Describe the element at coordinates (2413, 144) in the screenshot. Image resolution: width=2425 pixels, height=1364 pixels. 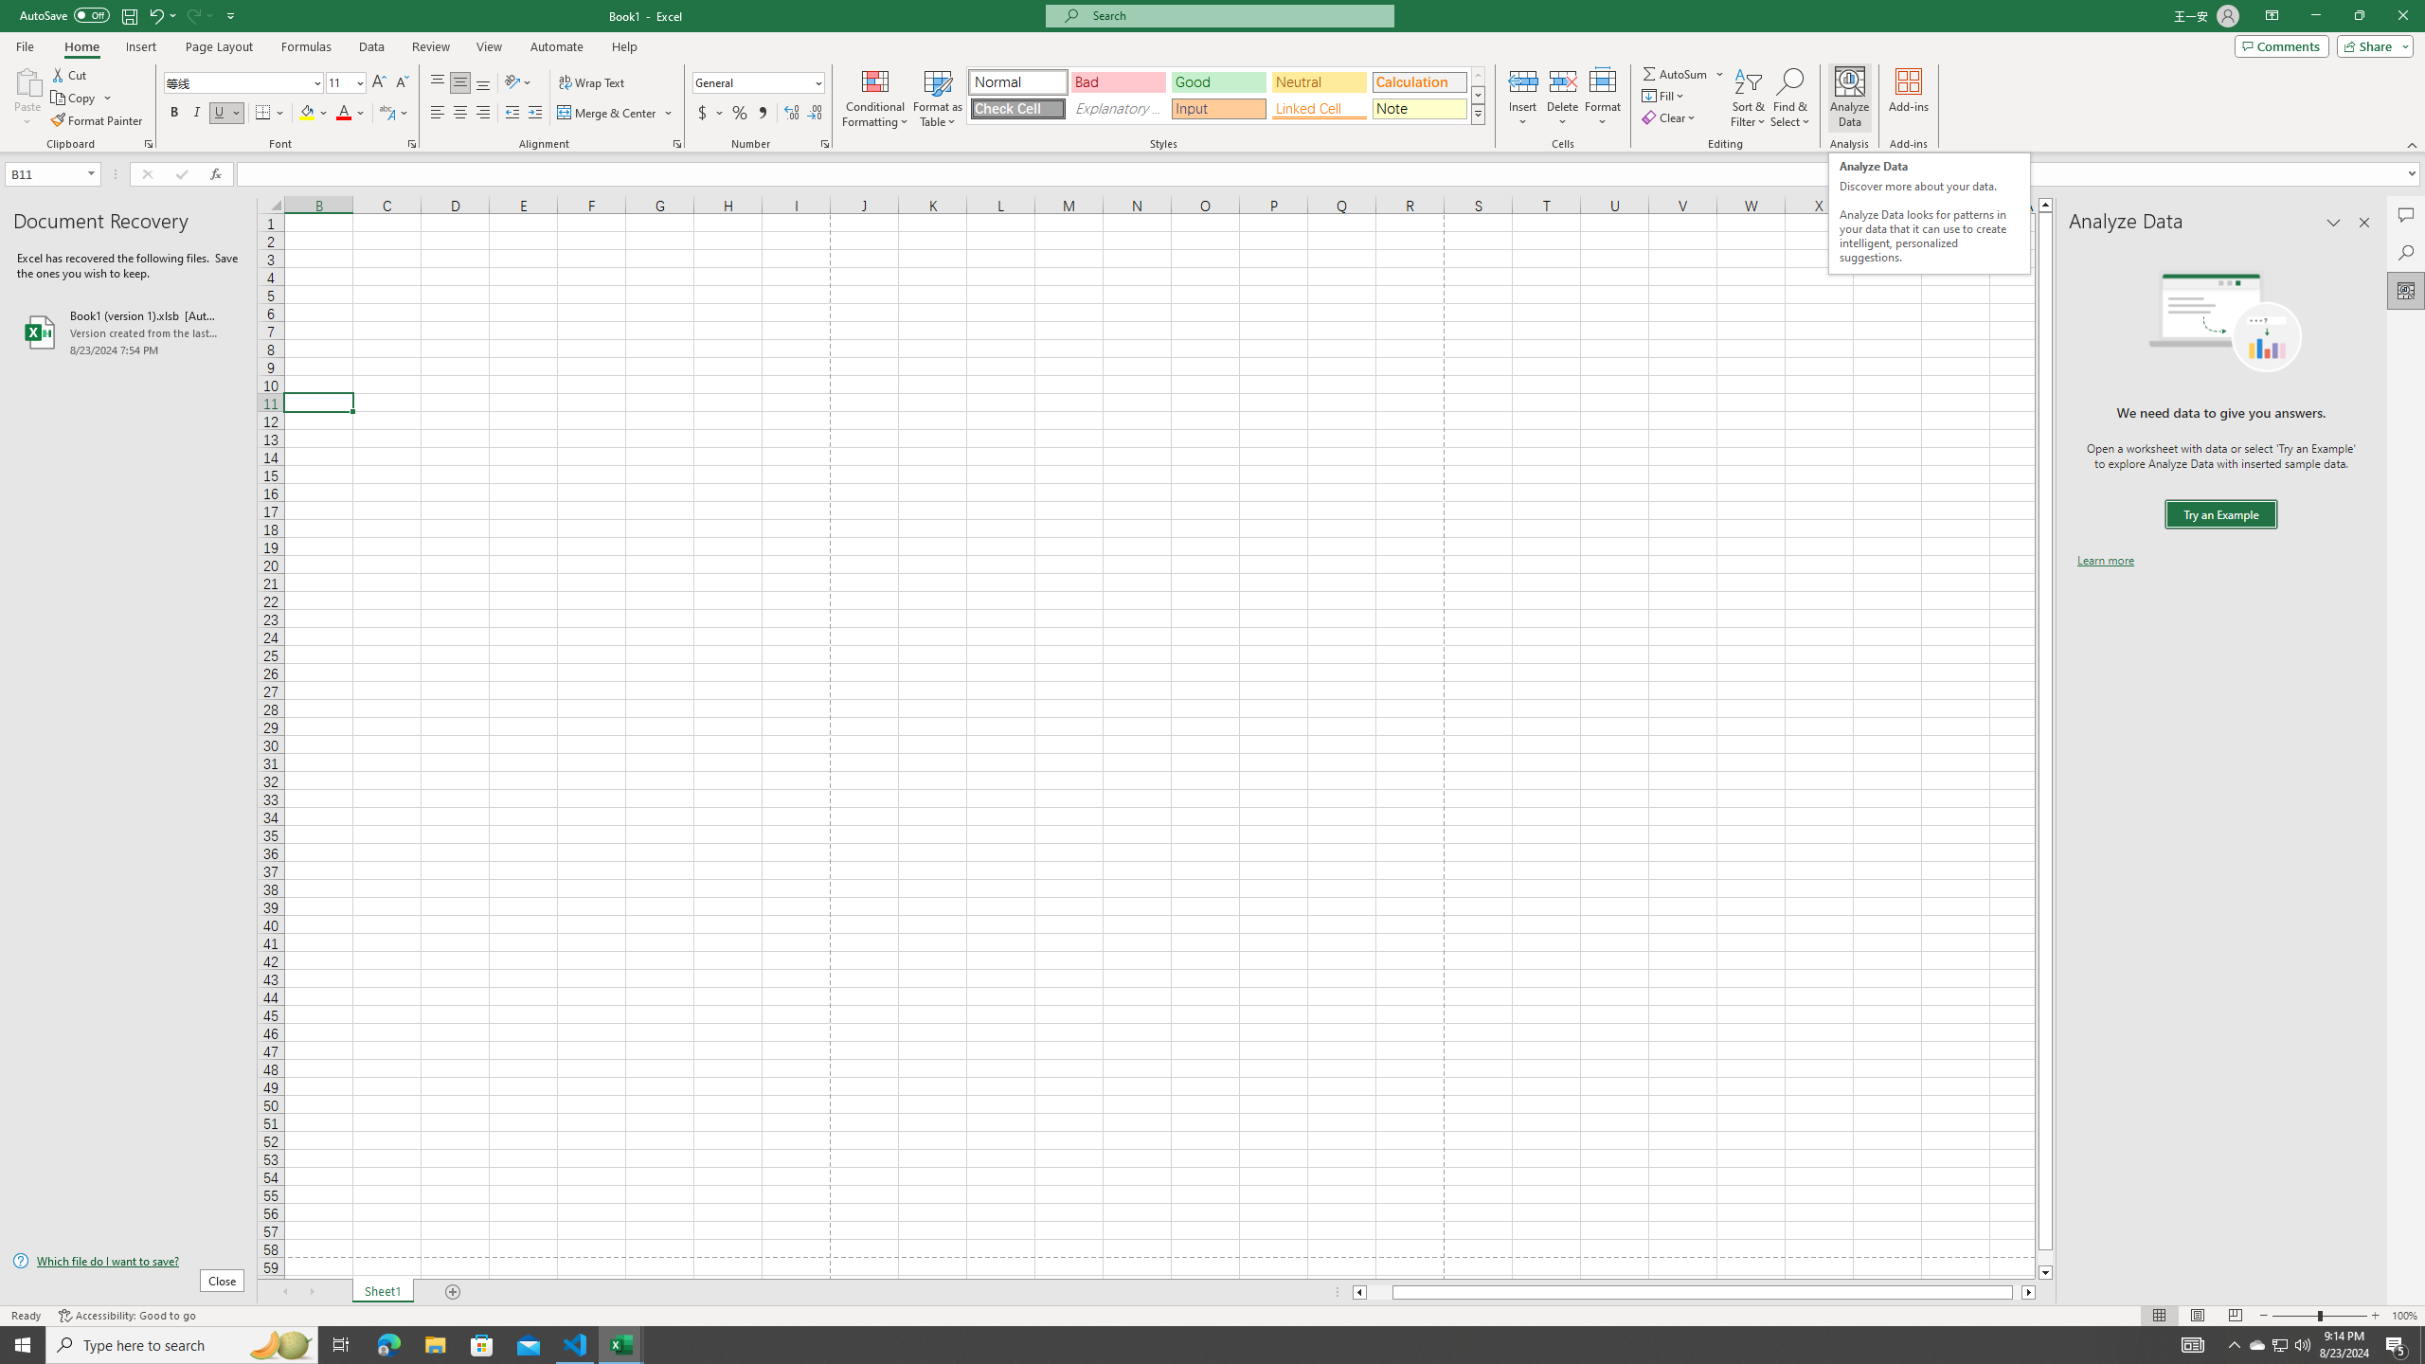
I see `Collapse the Ribbon` at that location.